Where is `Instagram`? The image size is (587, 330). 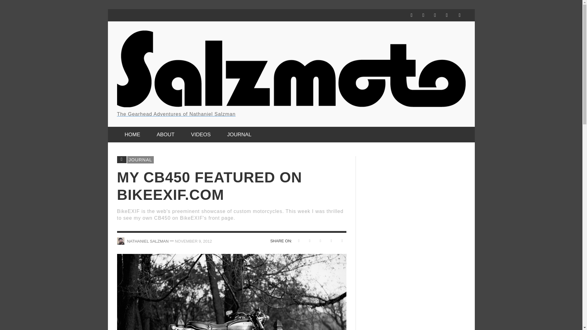 Instagram is located at coordinates (423, 15).